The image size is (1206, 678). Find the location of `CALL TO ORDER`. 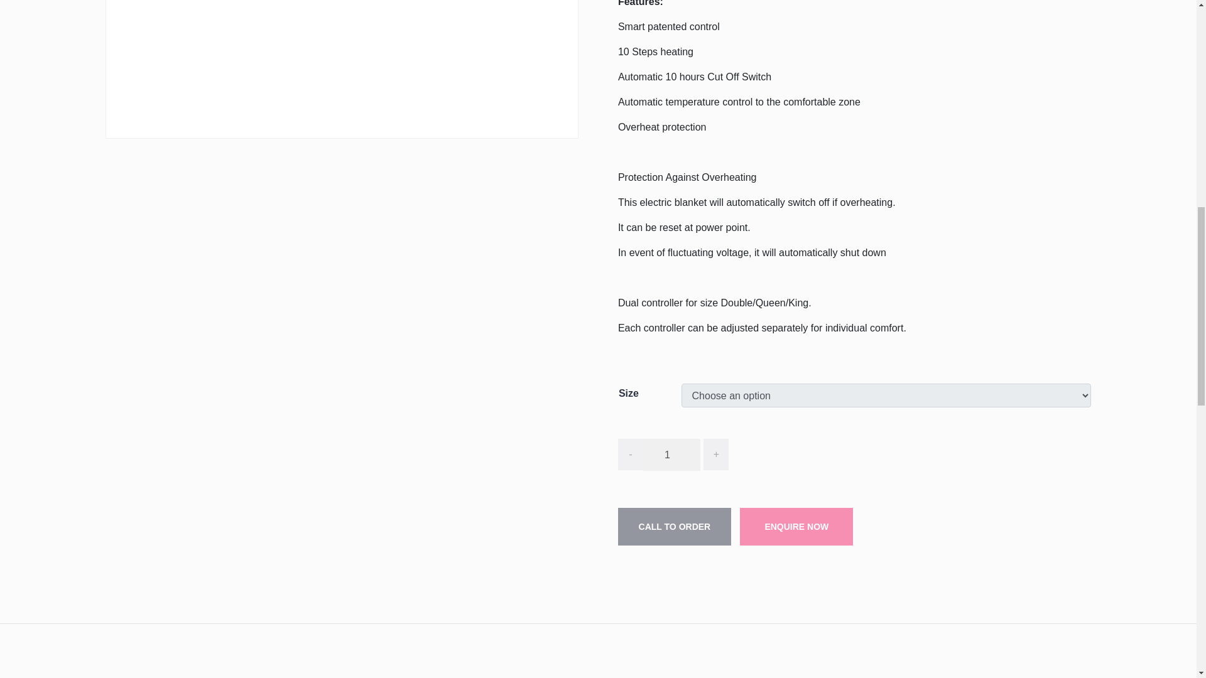

CALL TO ORDER is located at coordinates (674, 526).